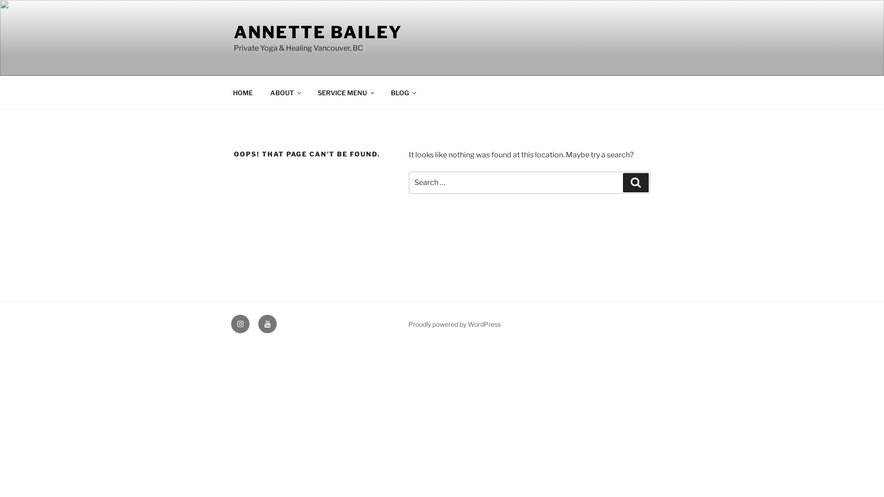  I want to click on Instagram, so click(240, 324).